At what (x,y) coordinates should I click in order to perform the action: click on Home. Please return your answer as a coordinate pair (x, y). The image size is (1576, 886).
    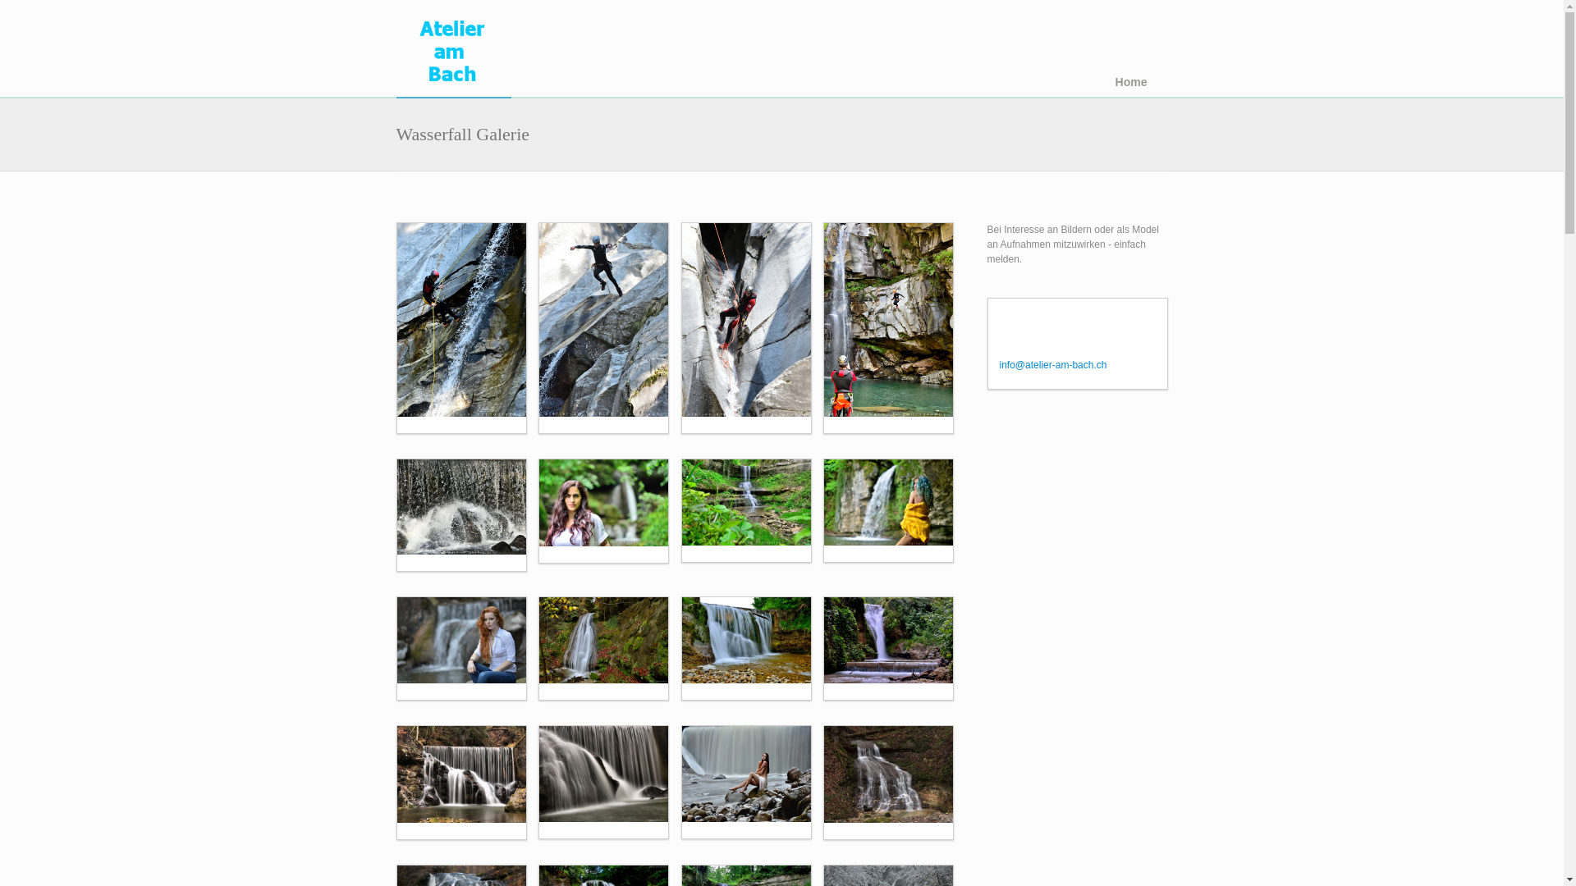
    Looking at the image, I should click on (453, 49).